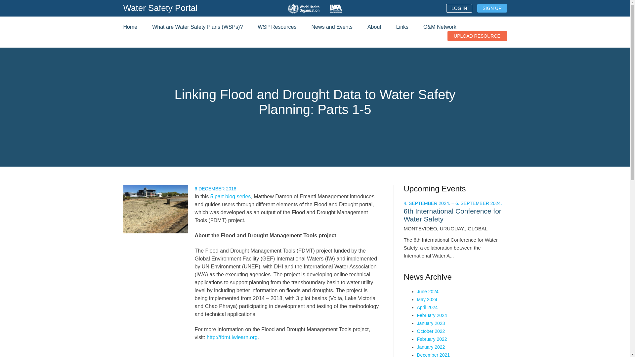 The height and width of the screenshot is (357, 635). What do you see at coordinates (331, 27) in the screenshot?
I see `News and Events` at bounding box center [331, 27].